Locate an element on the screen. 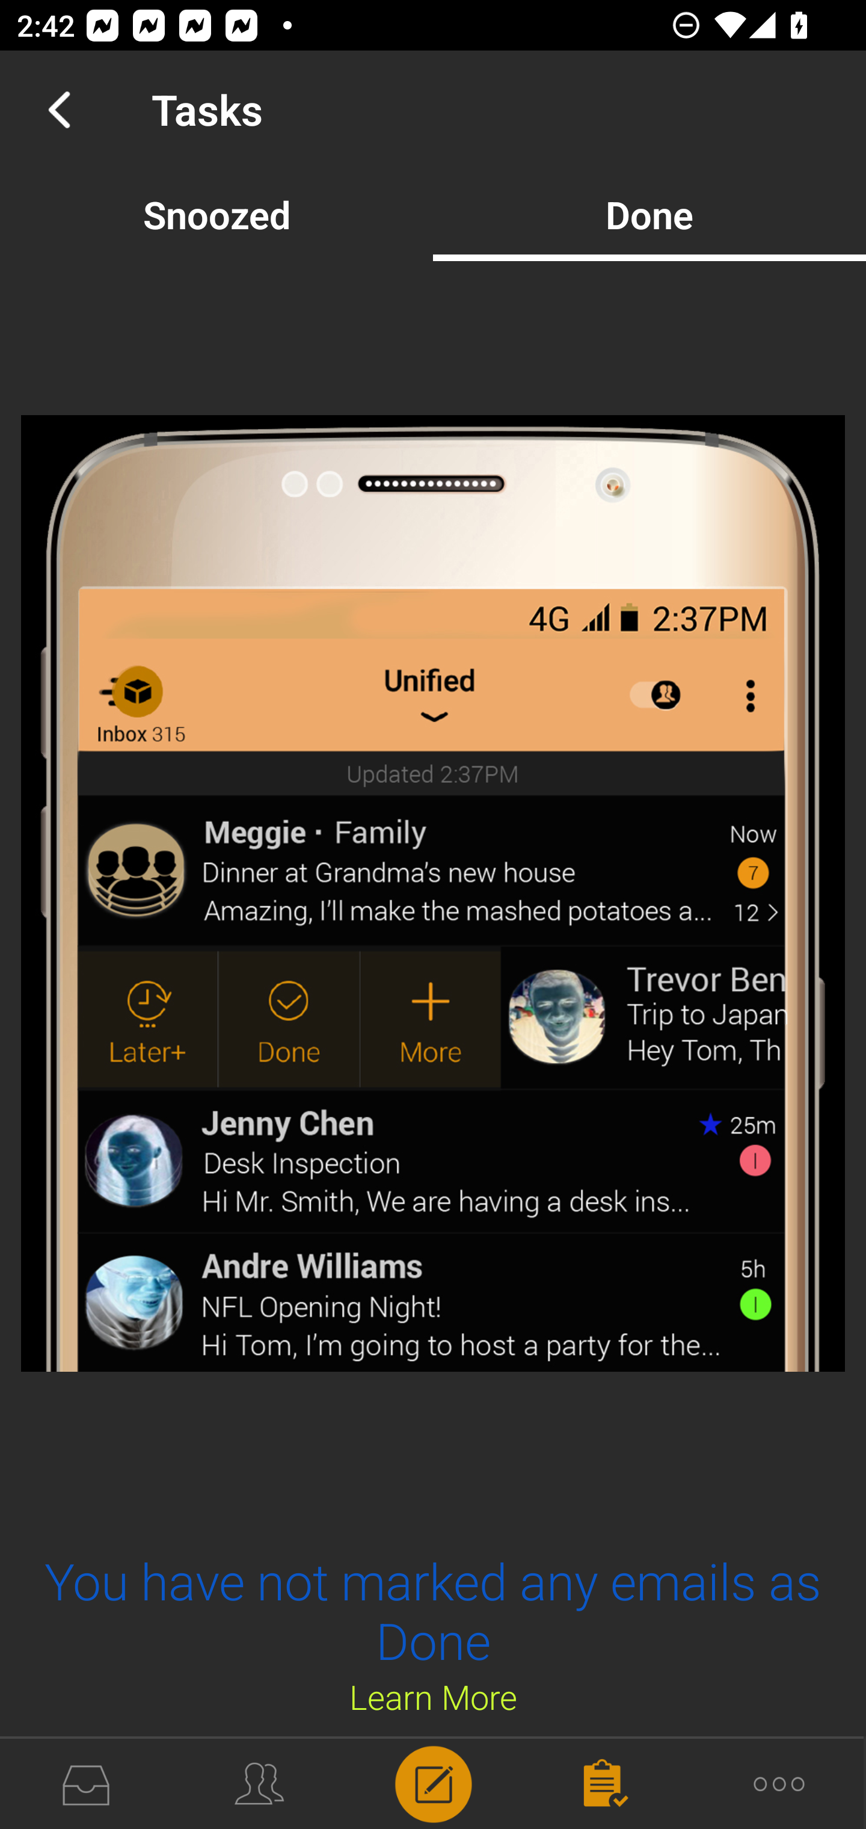 The width and height of the screenshot is (866, 1829). Snoozed is located at coordinates (216, 214).